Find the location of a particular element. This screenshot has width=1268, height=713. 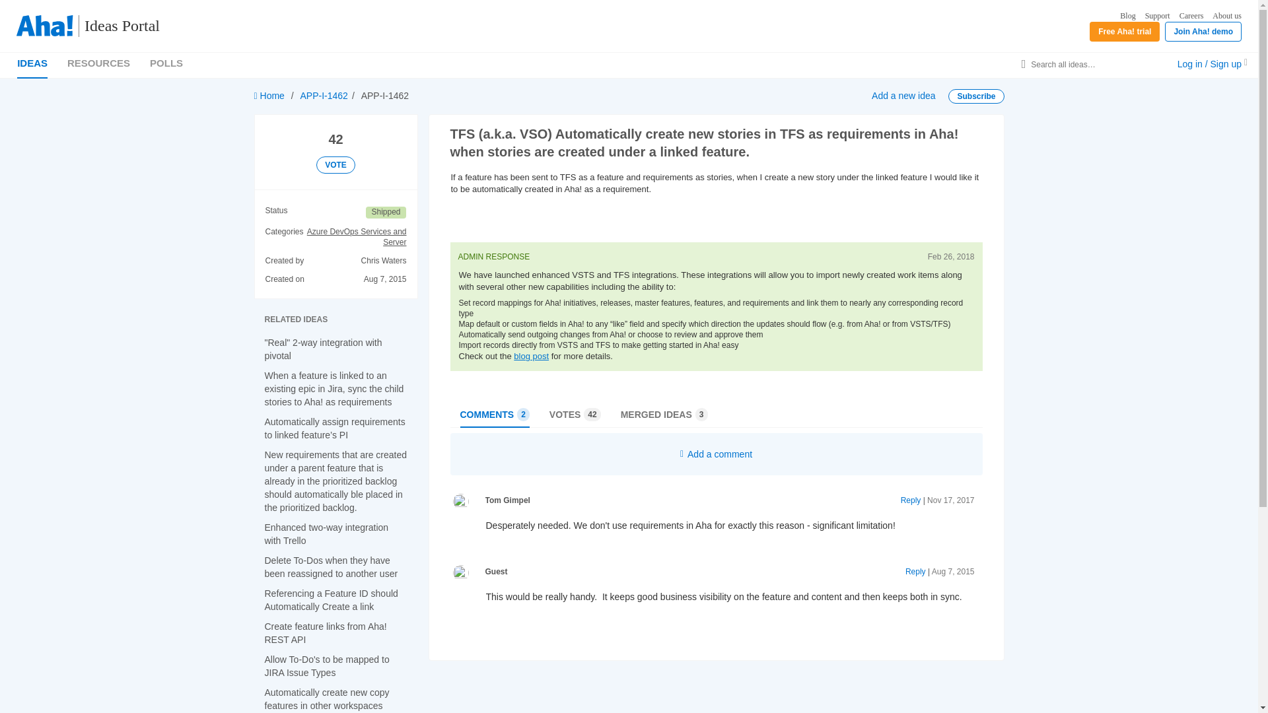

Allow To-Do's to be mapped to JIRA Issue Types is located at coordinates (326, 666).